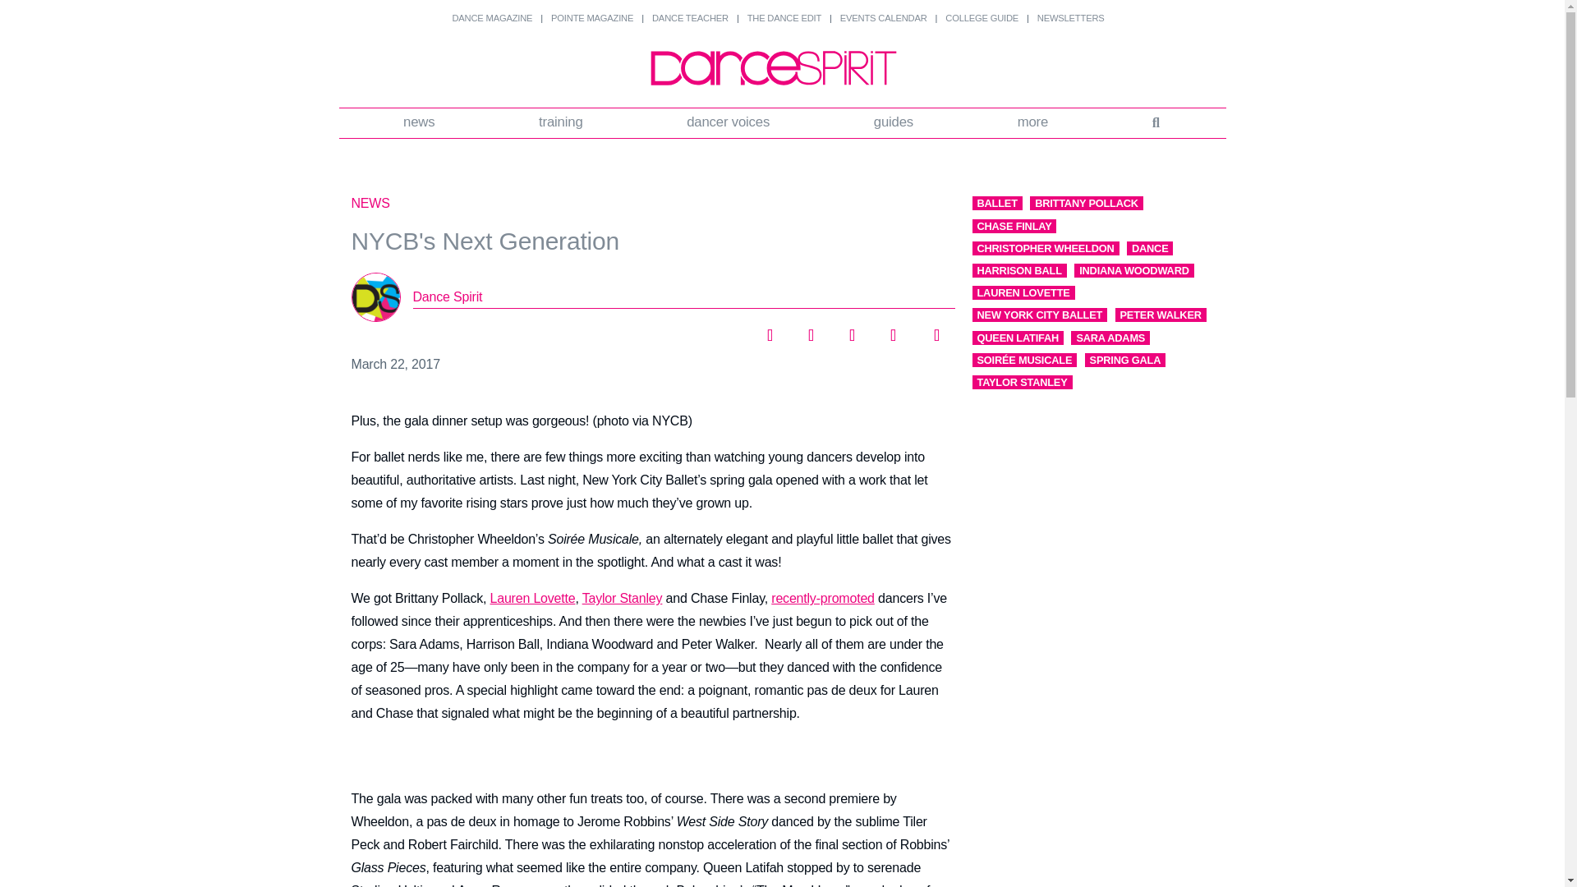 This screenshot has width=1577, height=887. Describe the element at coordinates (420, 123) in the screenshot. I see `news` at that location.